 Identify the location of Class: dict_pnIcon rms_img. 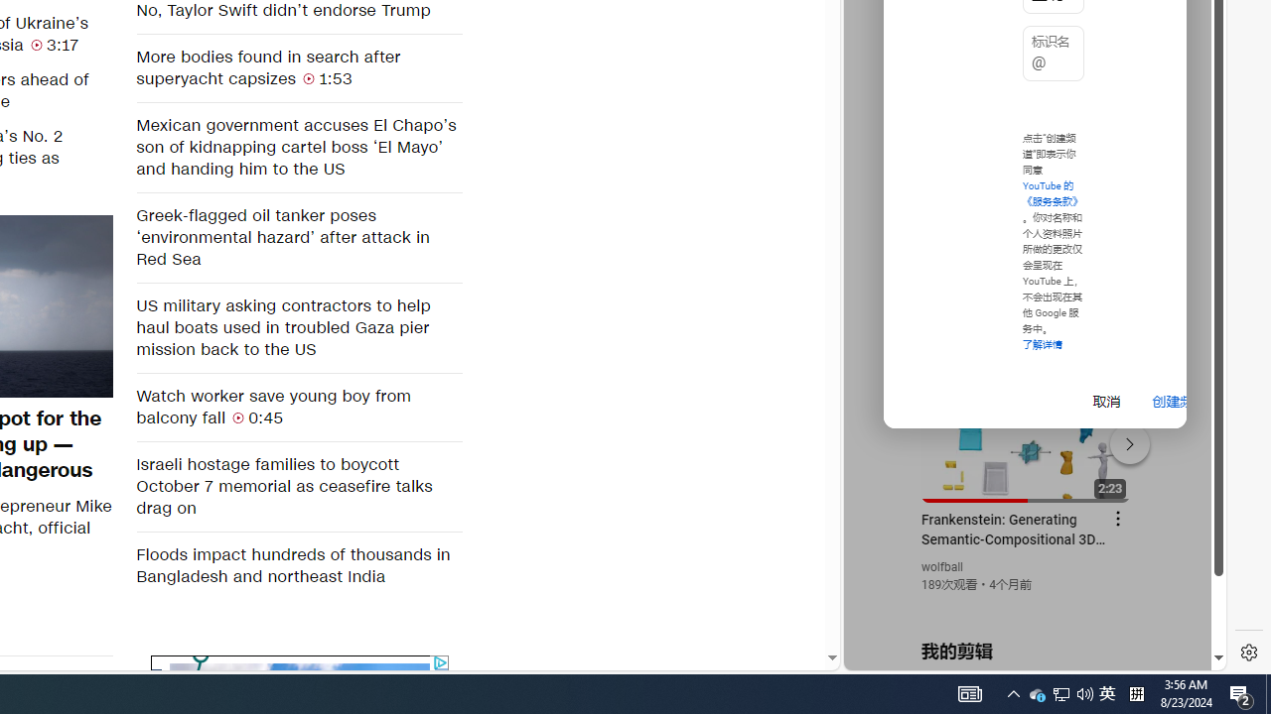
(1021, 654).